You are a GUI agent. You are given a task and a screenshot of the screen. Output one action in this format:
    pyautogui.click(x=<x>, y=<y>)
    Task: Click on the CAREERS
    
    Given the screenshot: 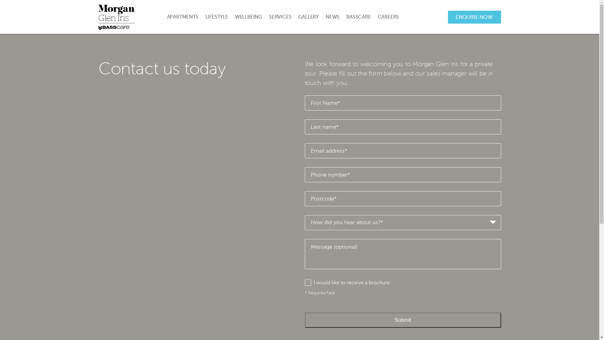 What is the action you would take?
    pyautogui.click(x=389, y=17)
    